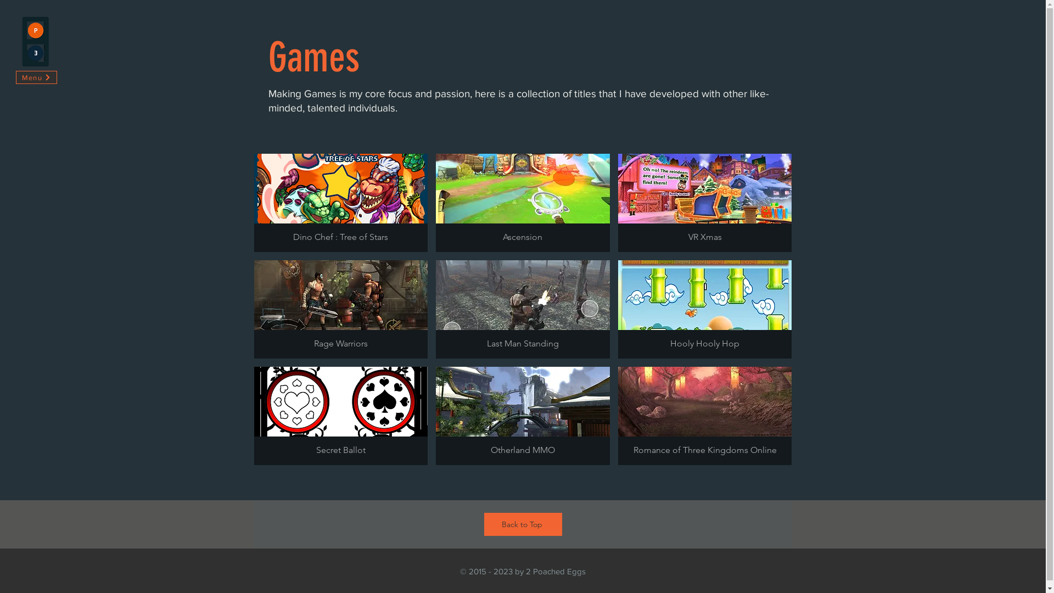  Describe the element at coordinates (705, 203) in the screenshot. I see `VR Xmas` at that location.